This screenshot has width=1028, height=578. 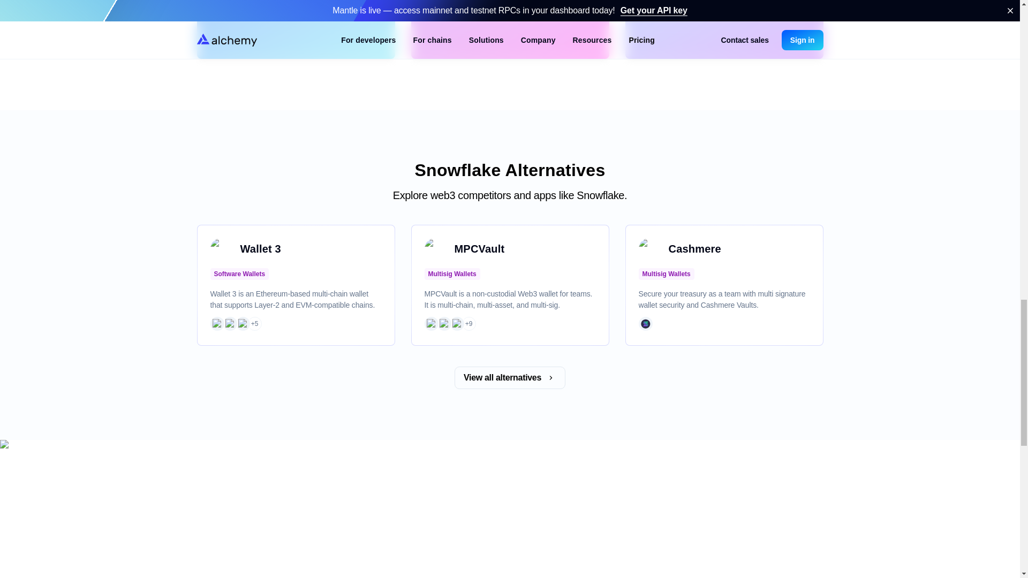 I want to click on Solana, so click(x=645, y=324).